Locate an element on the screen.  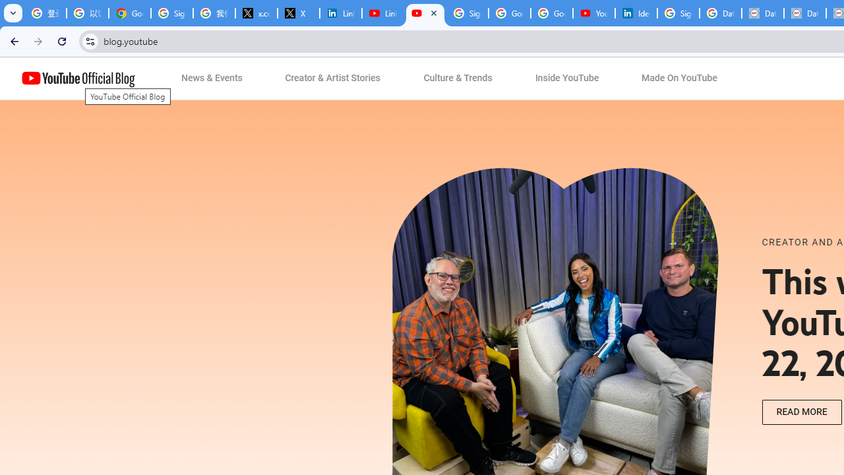
Culture & Trends is located at coordinates (458, 79).